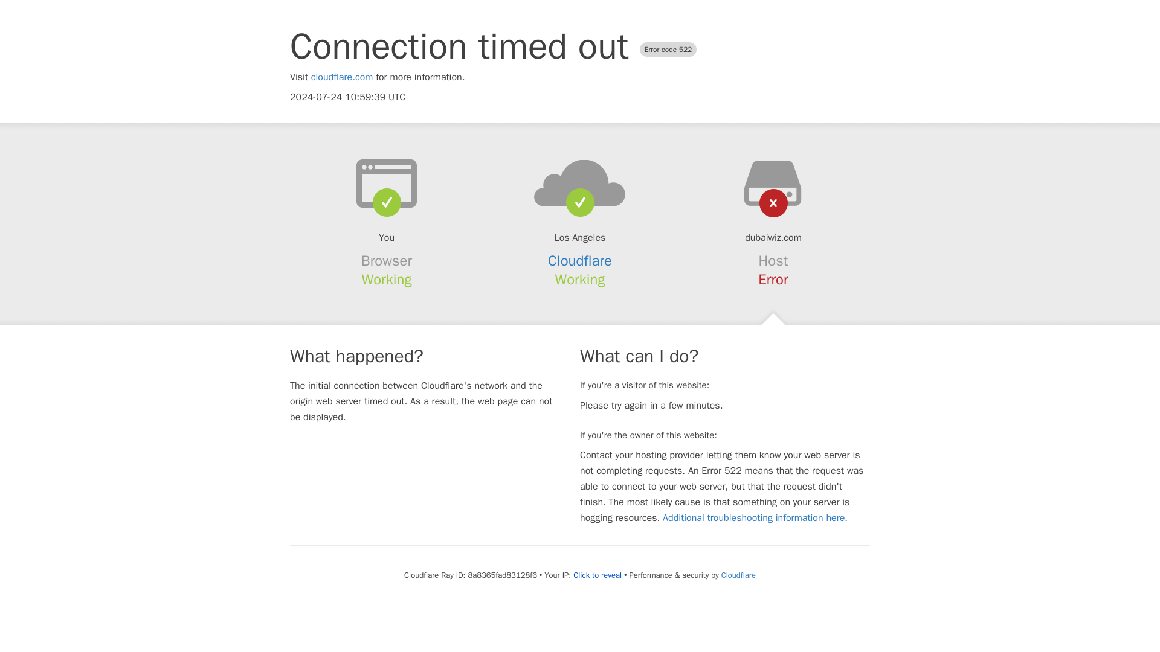 This screenshot has width=1160, height=652. What do you see at coordinates (580, 261) in the screenshot?
I see `Cloudflare` at bounding box center [580, 261].